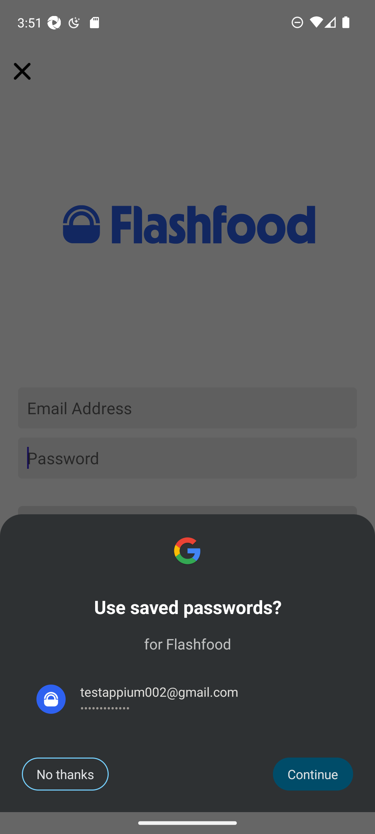 This screenshot has width=375, height=834. Describe the element at coordinates (313, 774) in the screenshot. I see `Continue` at that location.